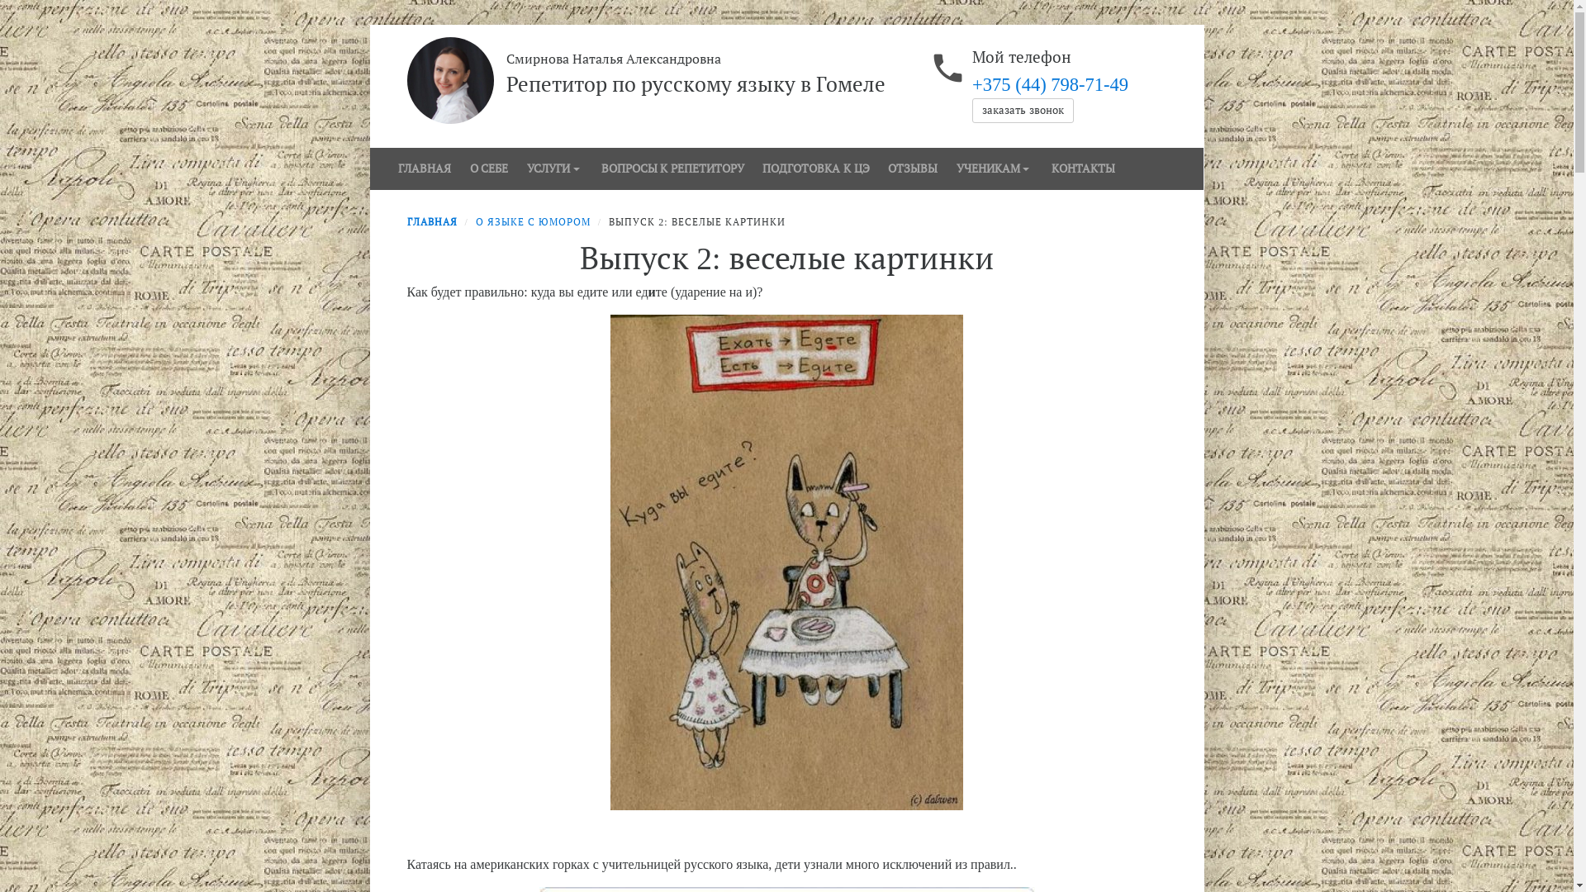 Image resolution: width=1586 pixels, height=892 pixels. Describe the element at coordinates (1051, 84) in the screenshot. I see `+375 (44) 798-71-49` at that location.